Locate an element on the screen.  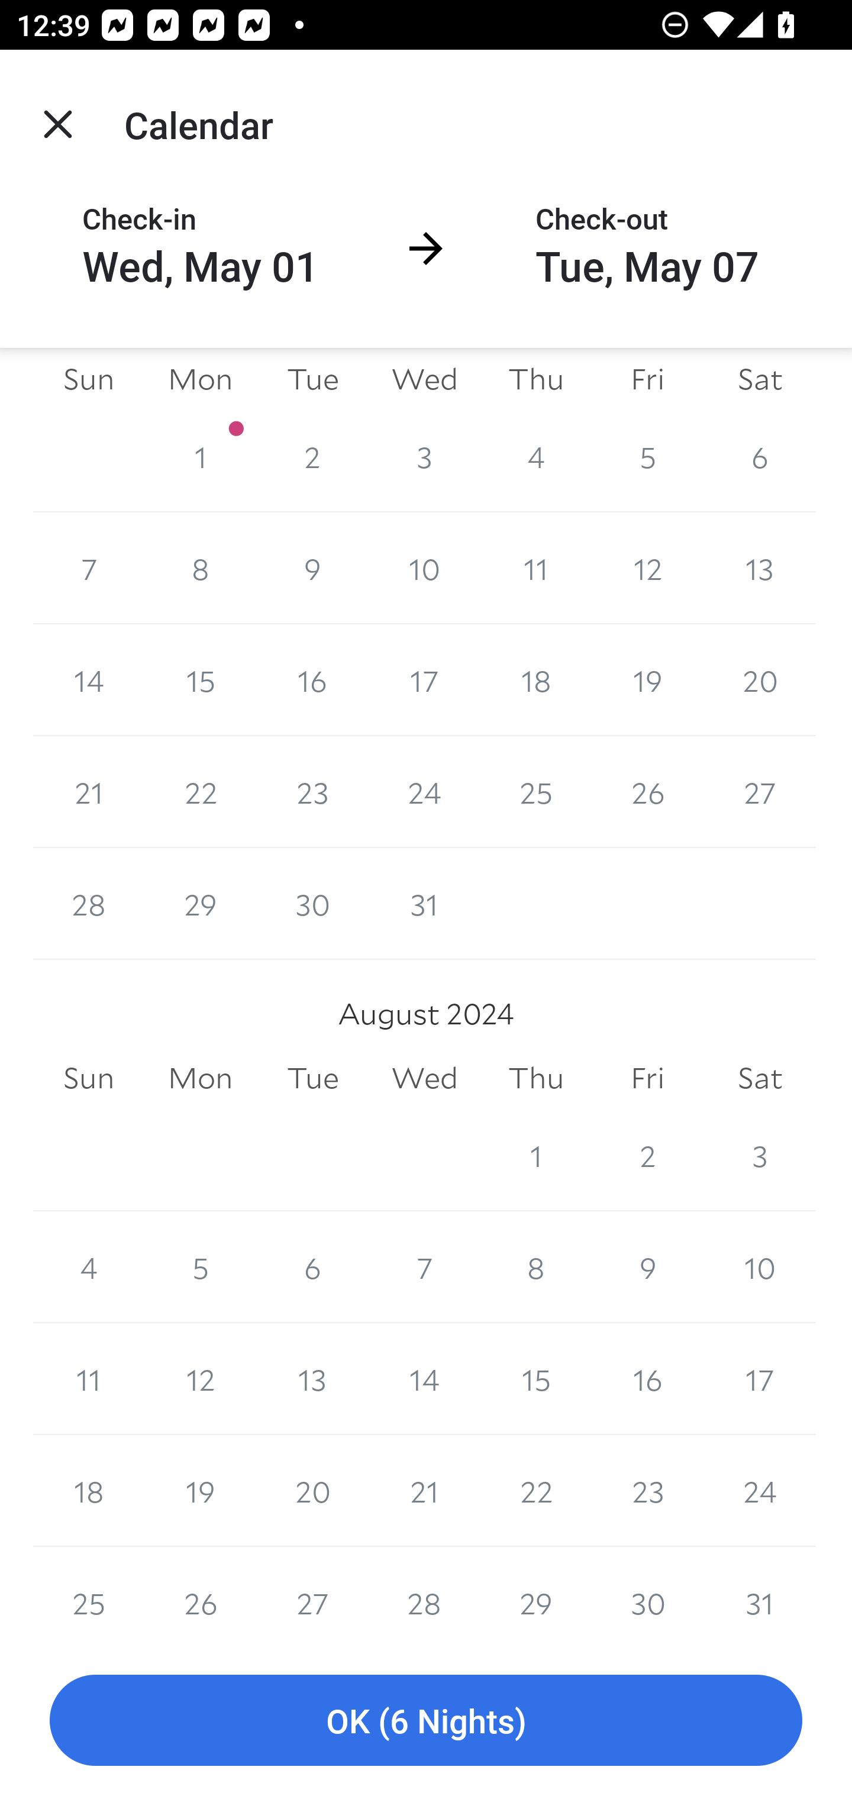
15 15 August 2024 is located at coordinates (536, 1379).